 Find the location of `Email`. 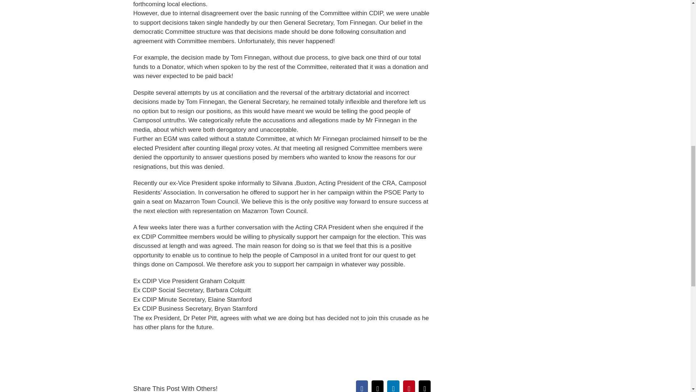

Email is located at coordinates (425, 386).